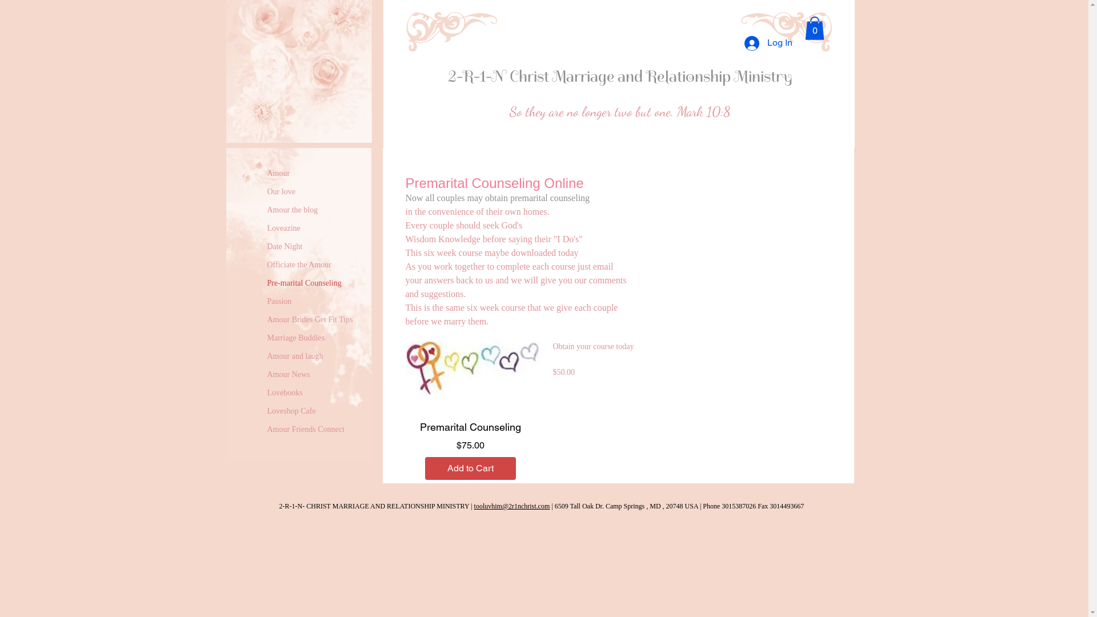  I want to click on Passion, so click(280, 302).